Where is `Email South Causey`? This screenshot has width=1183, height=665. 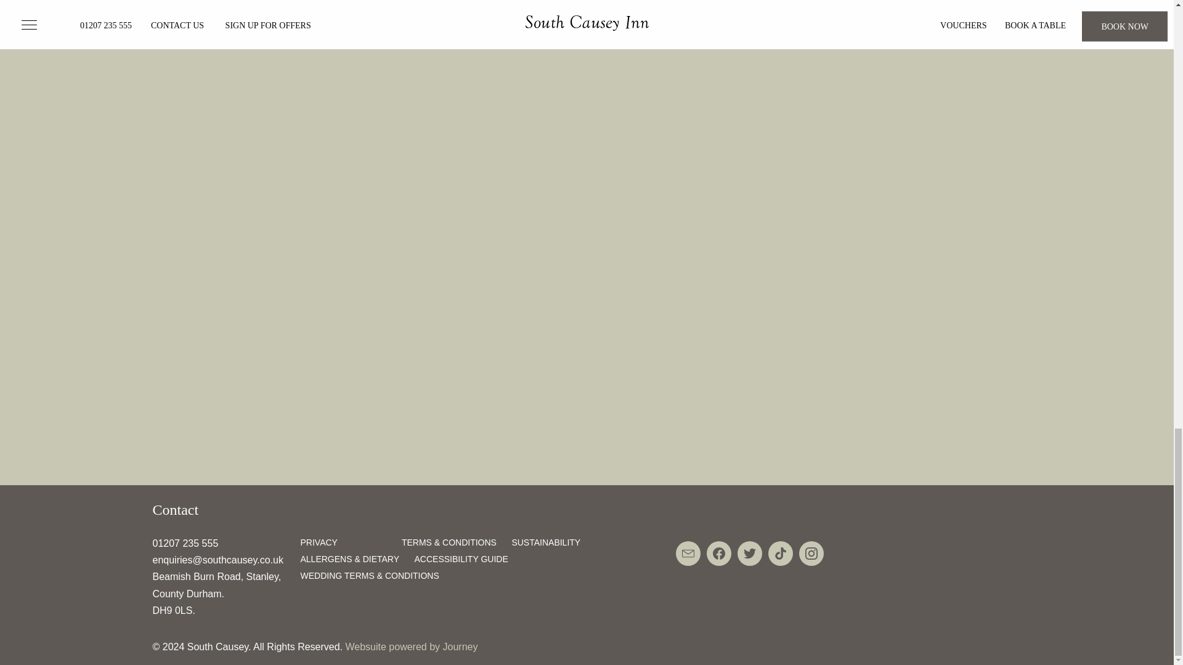 Email South Causey is located at coordinates (688, 554).